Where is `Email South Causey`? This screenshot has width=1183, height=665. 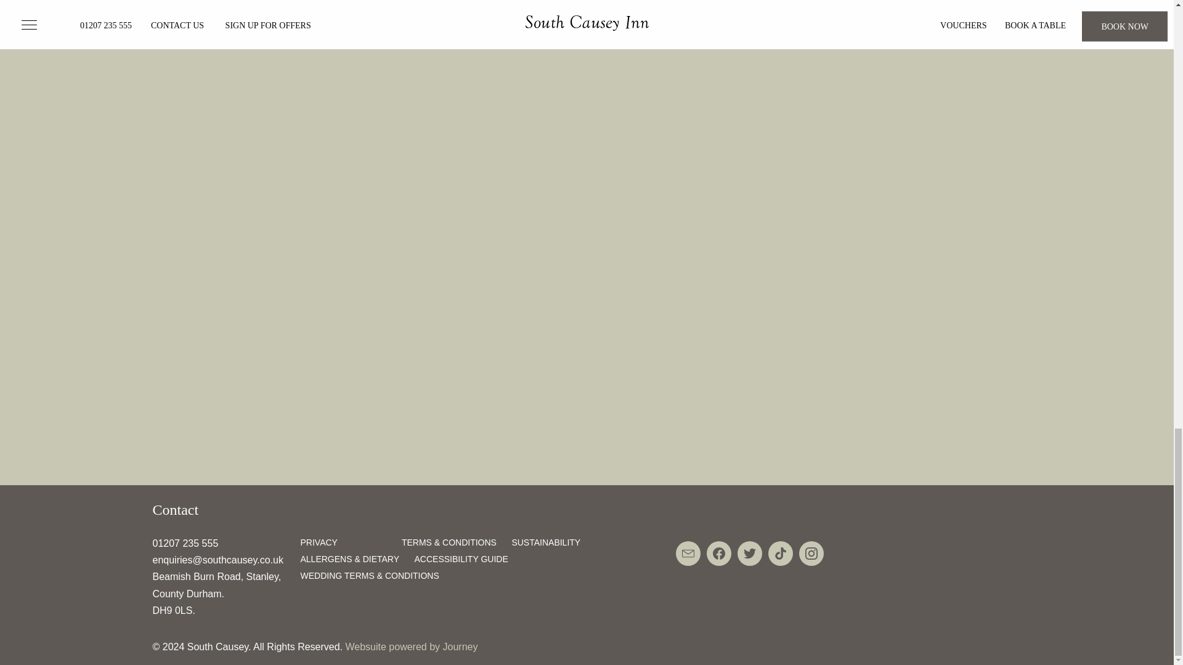 Email South Causey is located at coordinates (688, 554).